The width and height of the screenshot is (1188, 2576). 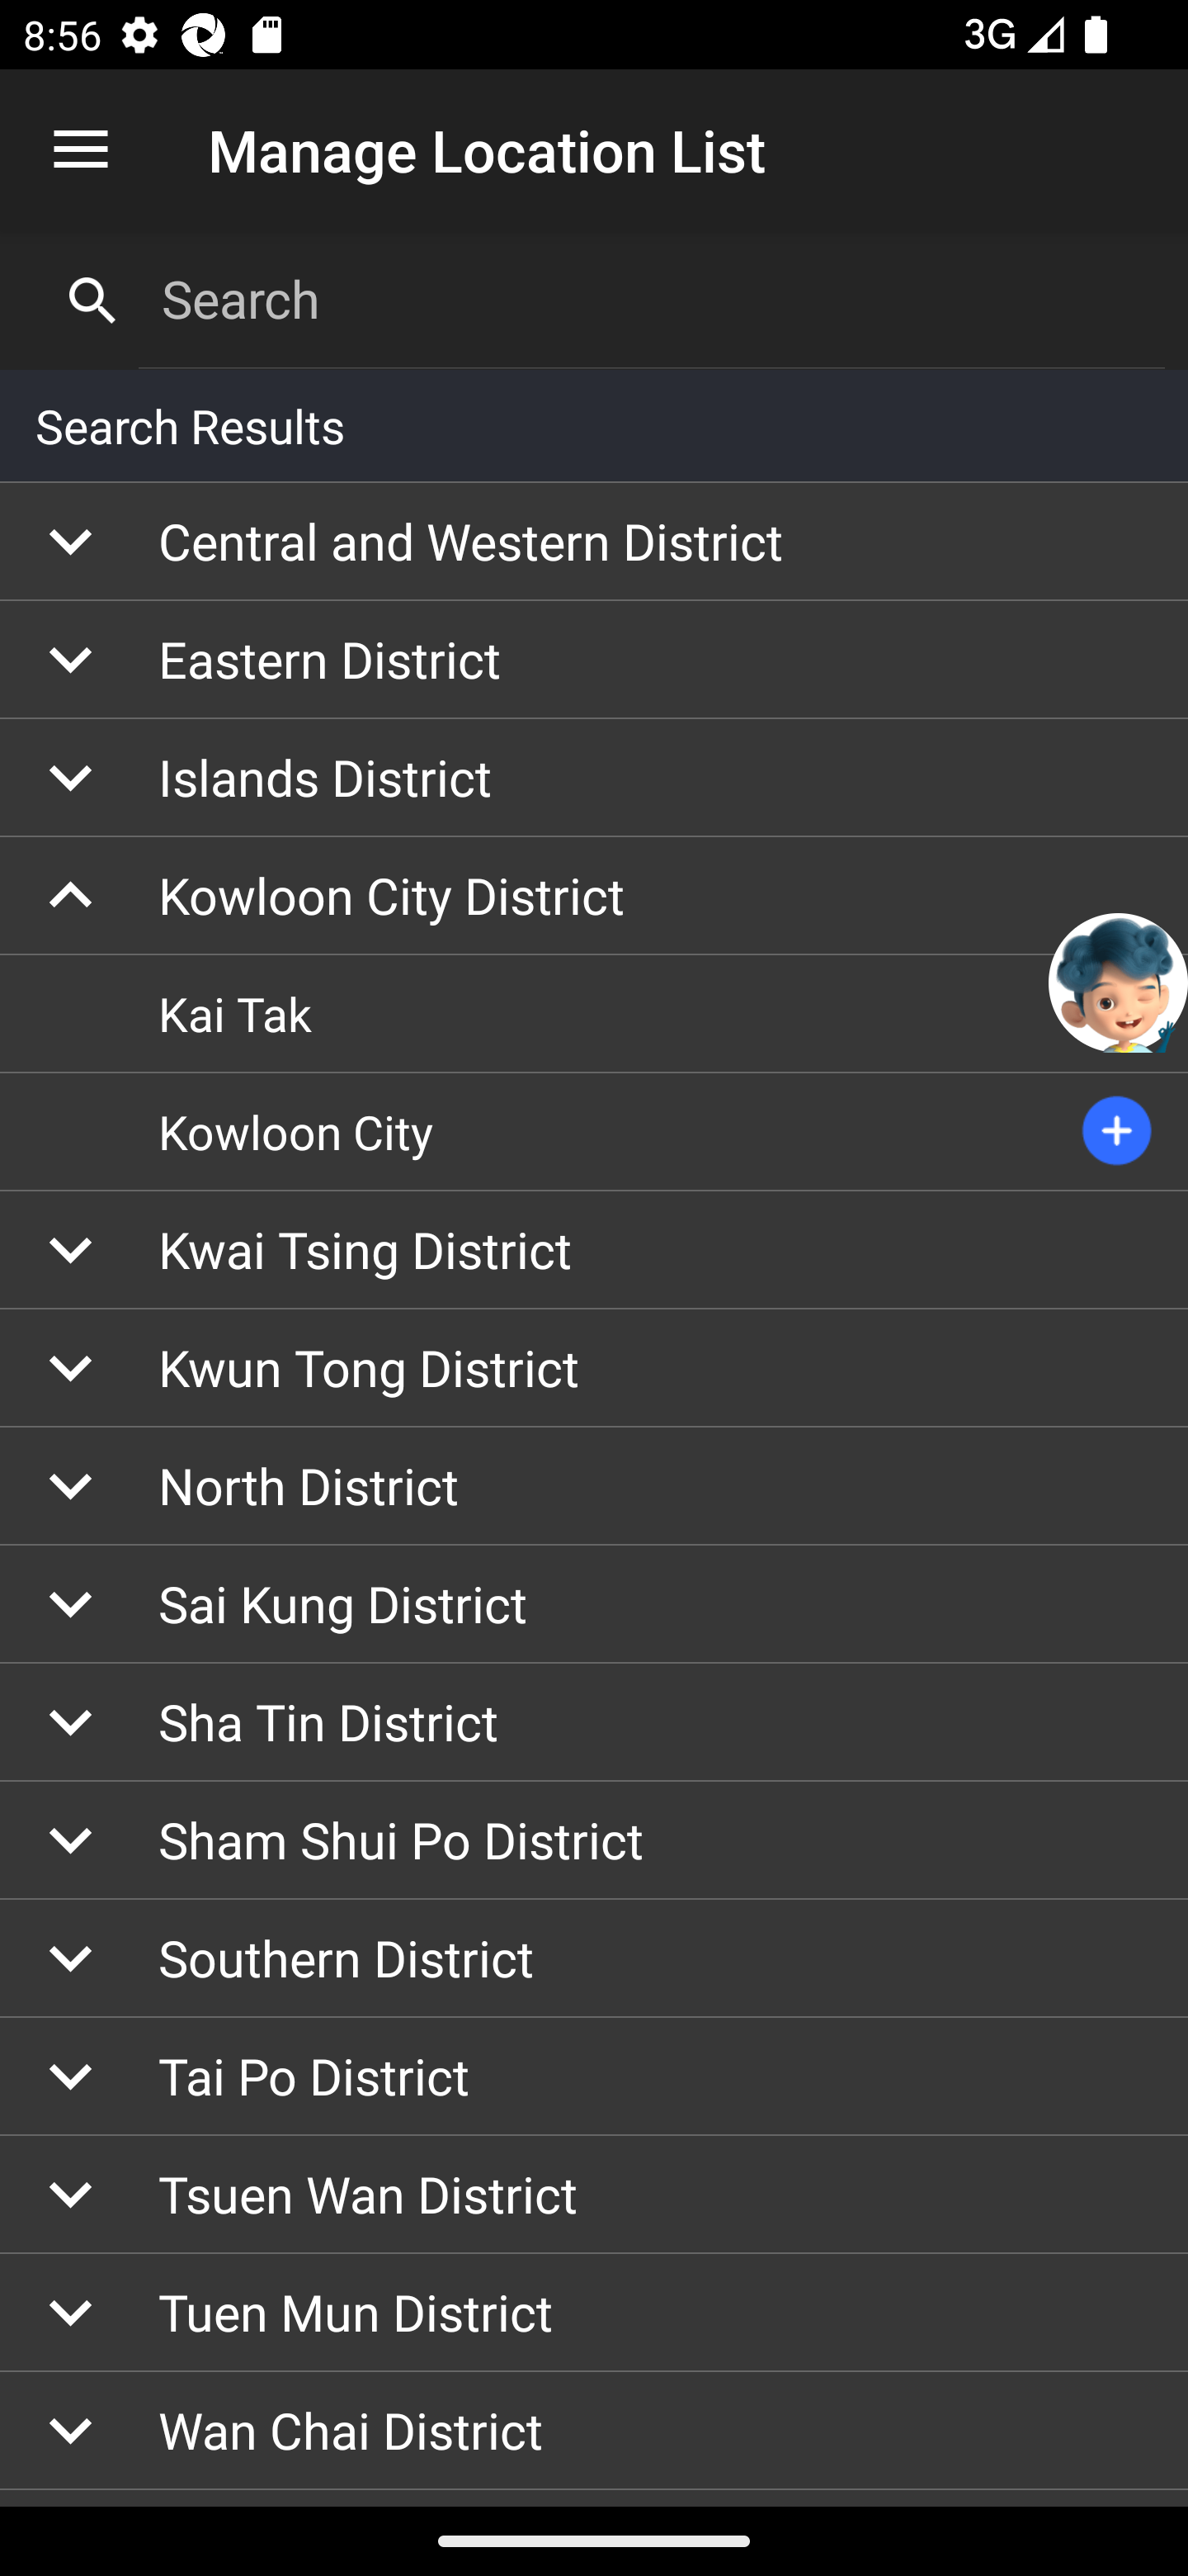 What do you see at coordinates (594, 1486) in the screenshot?
I see `Expand North District` at bounding box center [594, 1486].